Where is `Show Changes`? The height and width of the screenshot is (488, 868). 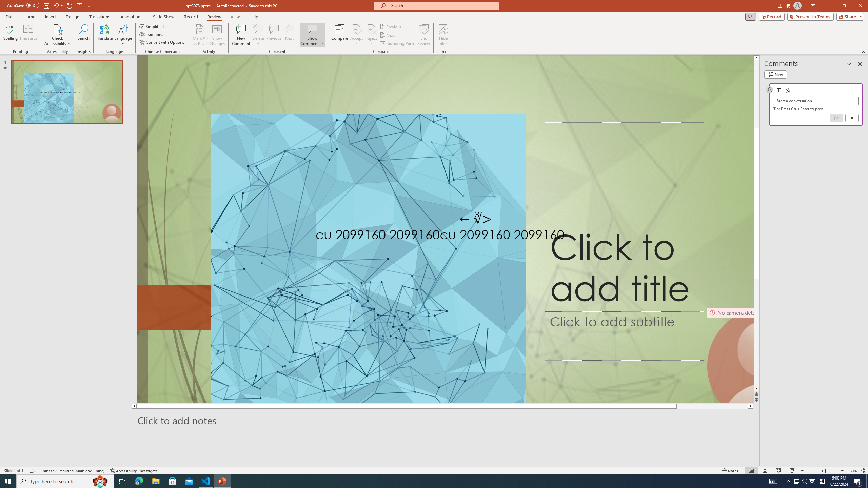 Show Changes is located at coordinates (217, 35).